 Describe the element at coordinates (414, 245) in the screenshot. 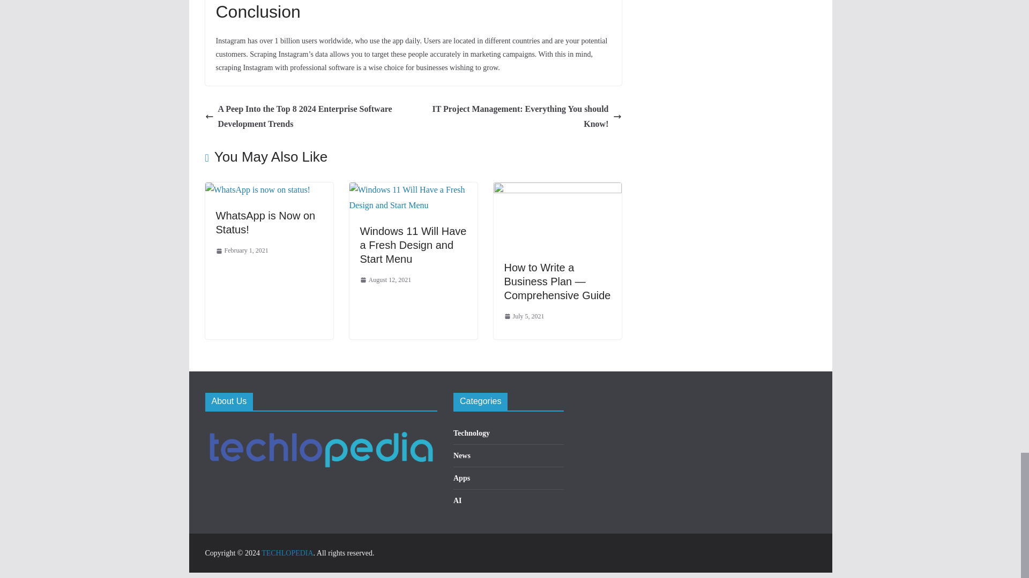

I see `Windows 11 Will Have a Fresh Design and Start Menu` at that location.